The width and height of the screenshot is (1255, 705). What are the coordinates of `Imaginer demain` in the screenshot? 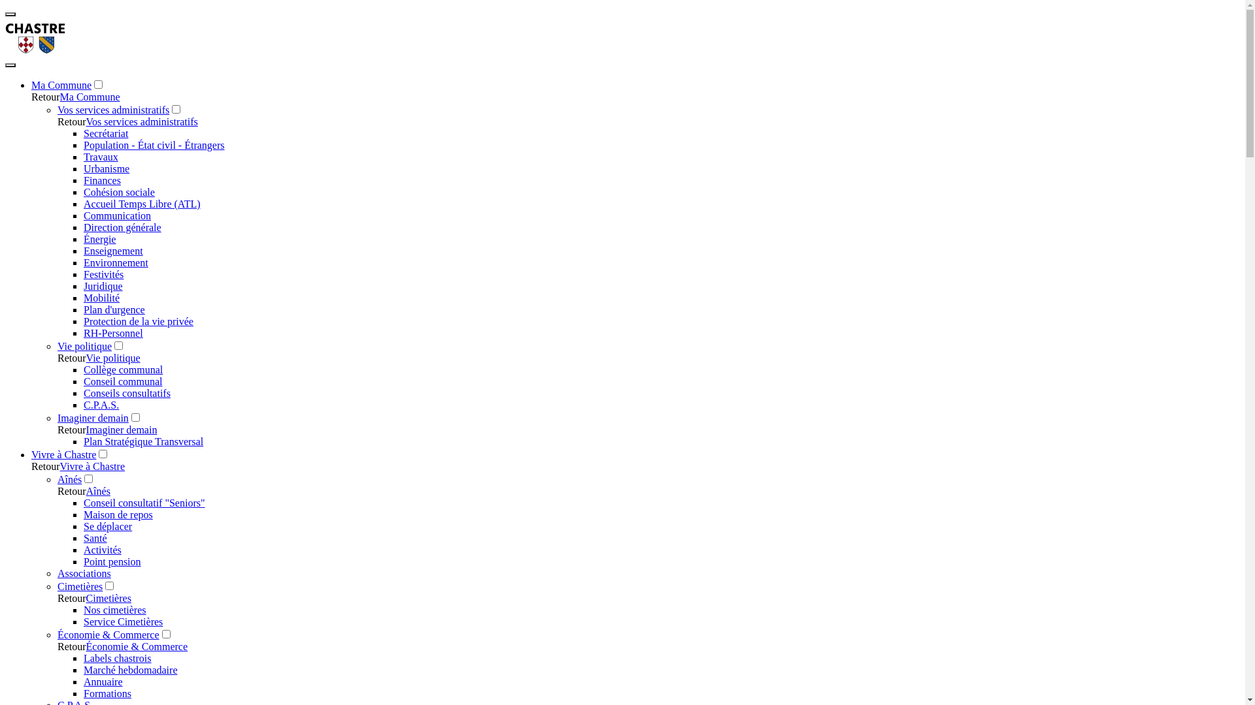 It's located at (122, 430).